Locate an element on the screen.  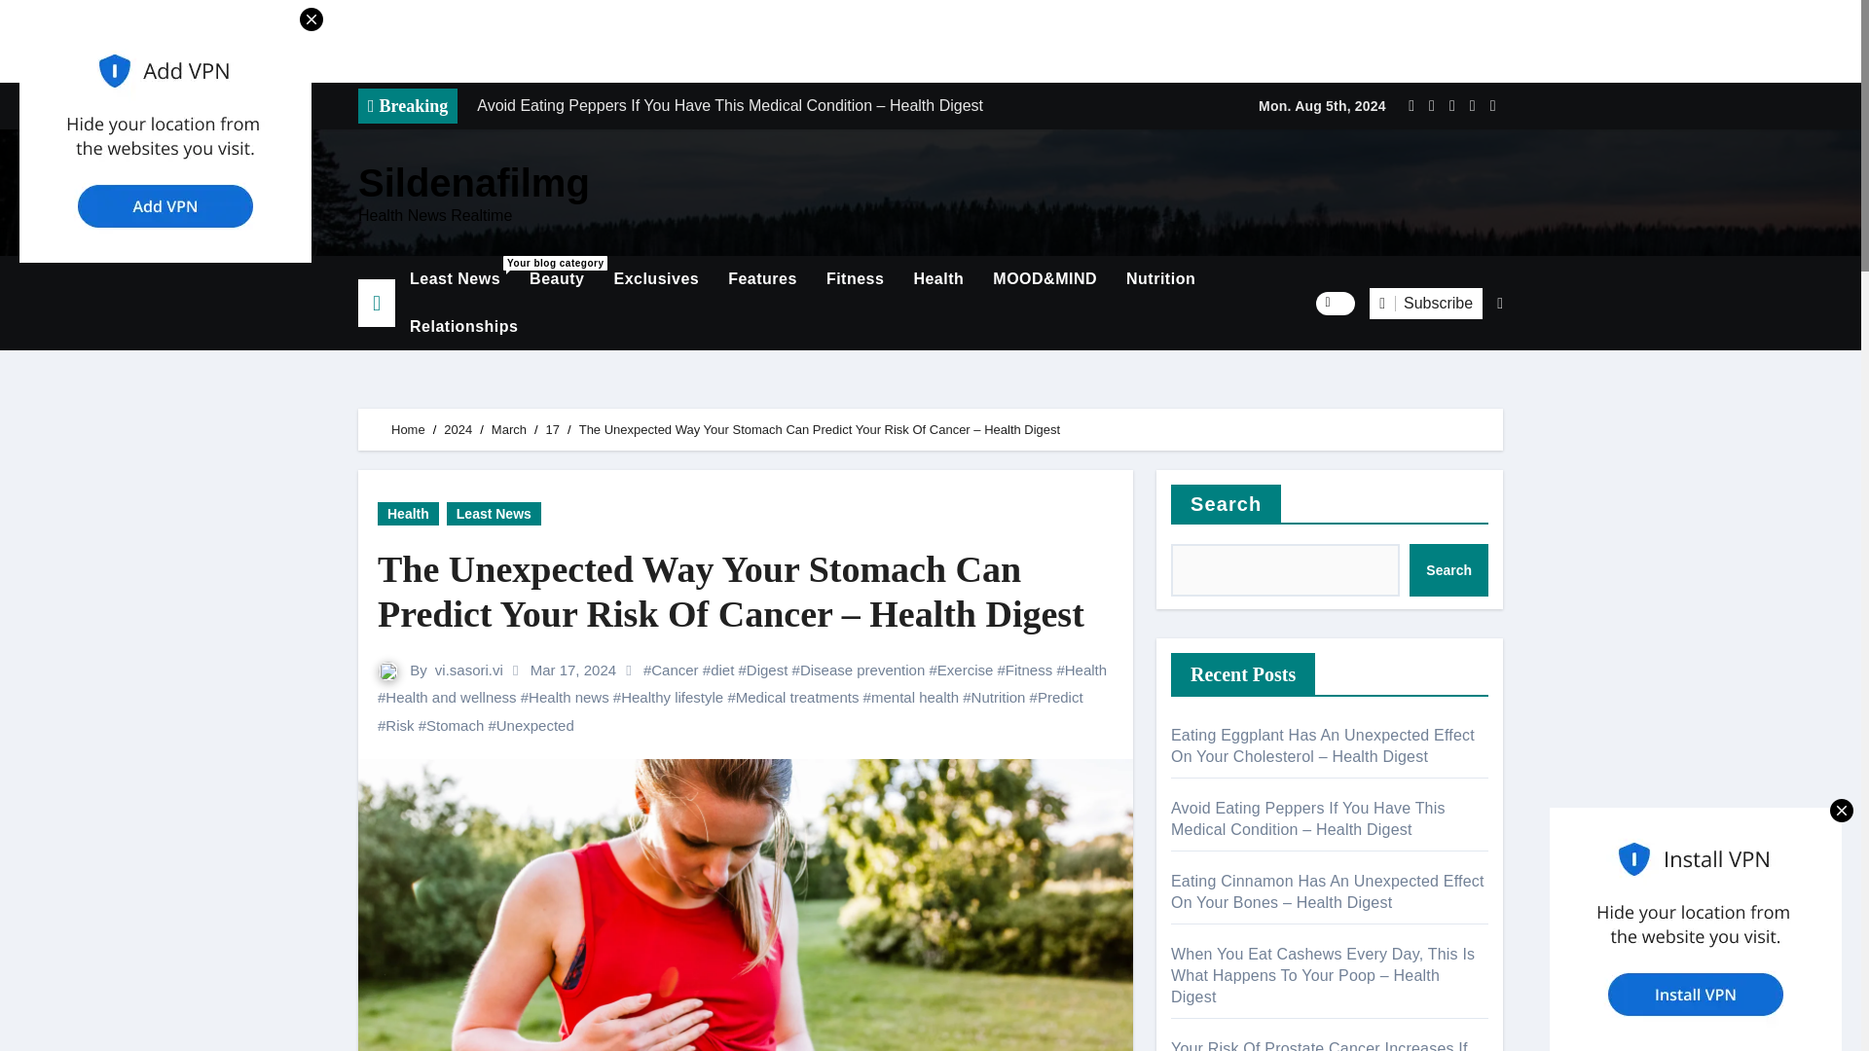
17 is located at coordinates (455, 279).